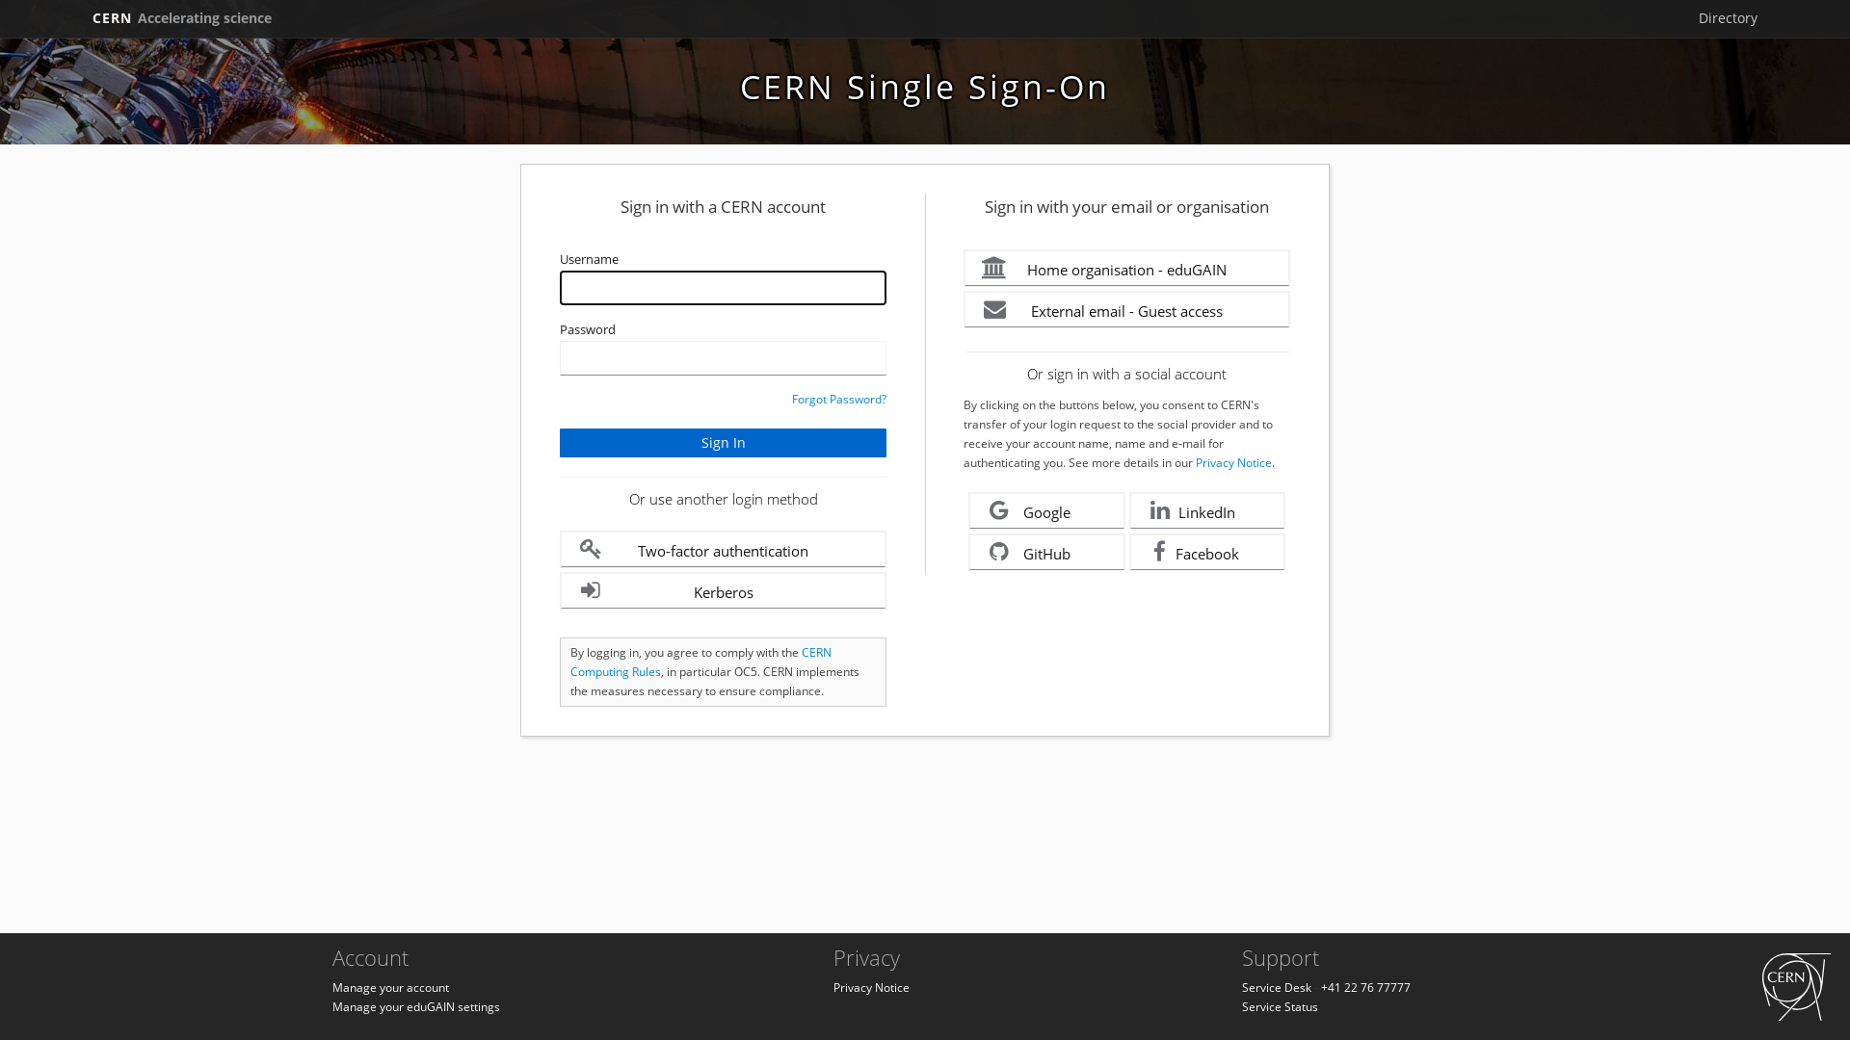 This screenshot has height=1040, width=1850. What do you see at coordinates (1280, 1007) in the screenshot?
I see `Service Status` at bounding box center [1280, 1007].